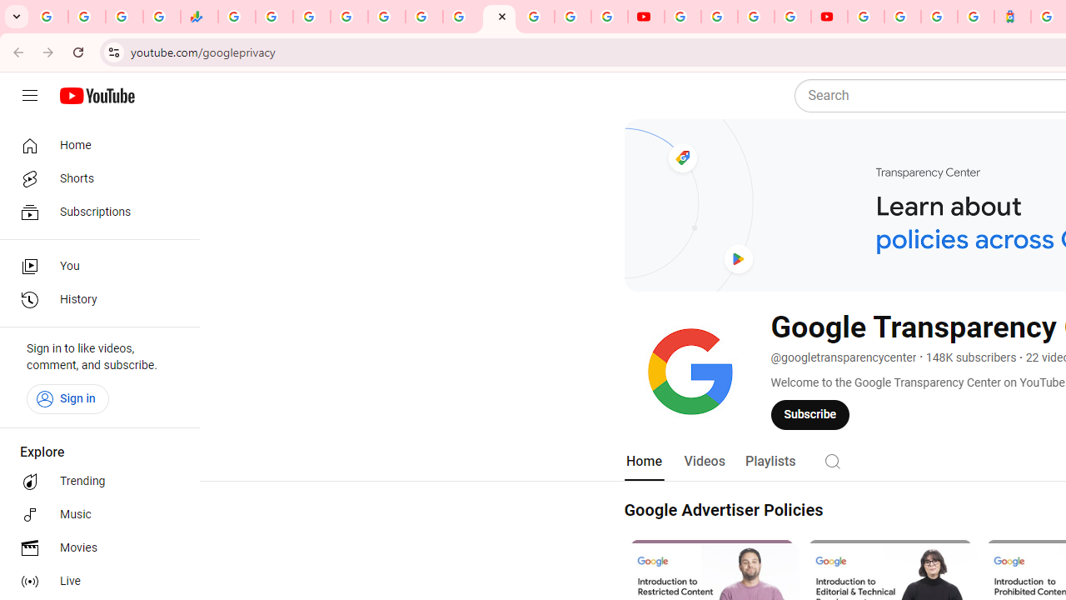 This screenshot has width=1066, height=600. I want to click on Sign in - Google Accounts, so click(348, 17).